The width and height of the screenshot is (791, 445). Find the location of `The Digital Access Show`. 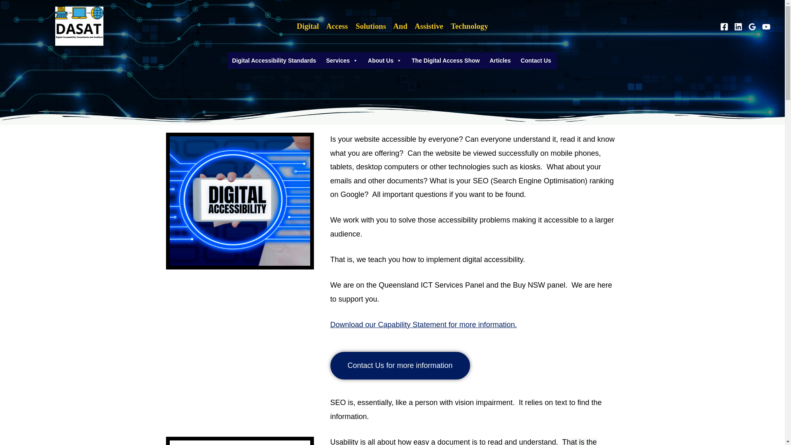

The Digital Access Show is located at coordinates (445, 61).